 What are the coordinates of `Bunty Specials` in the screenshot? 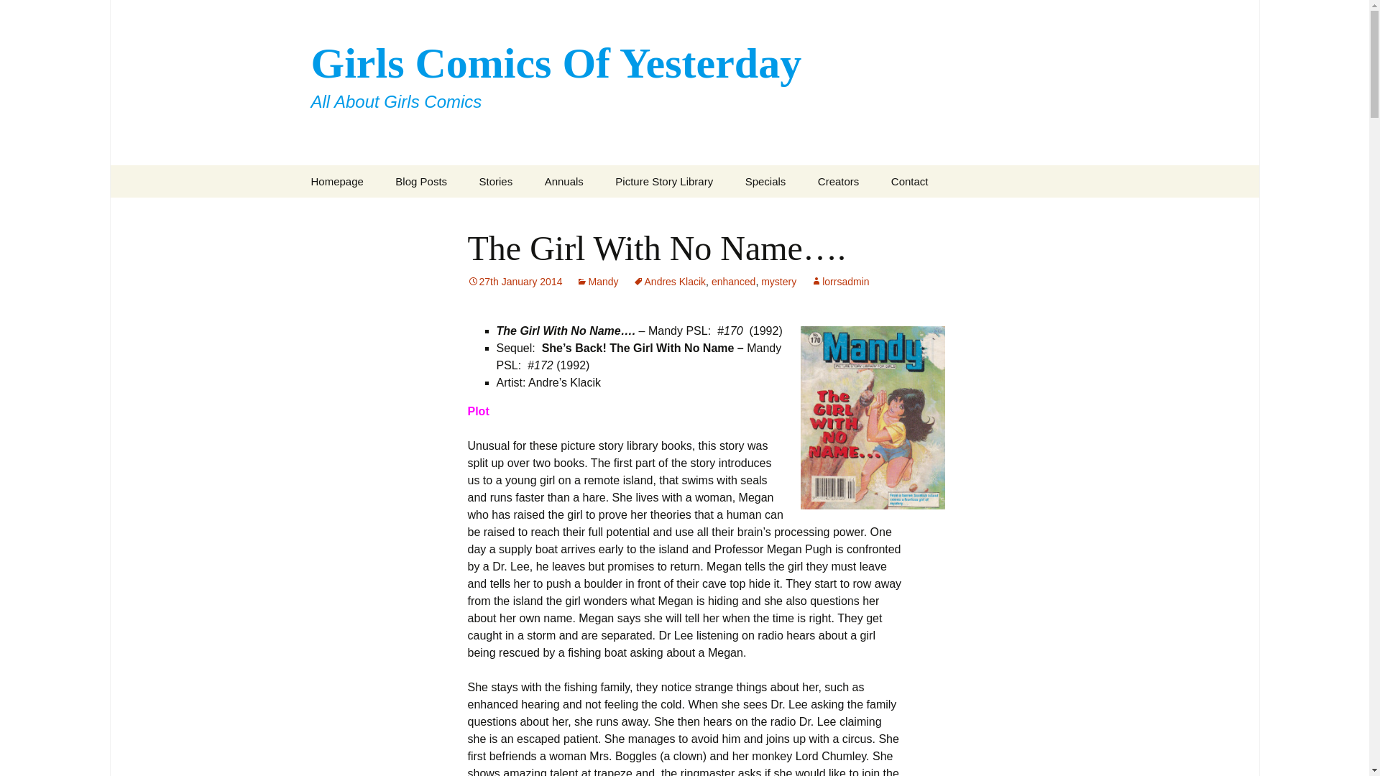 It's located at (803, 213).